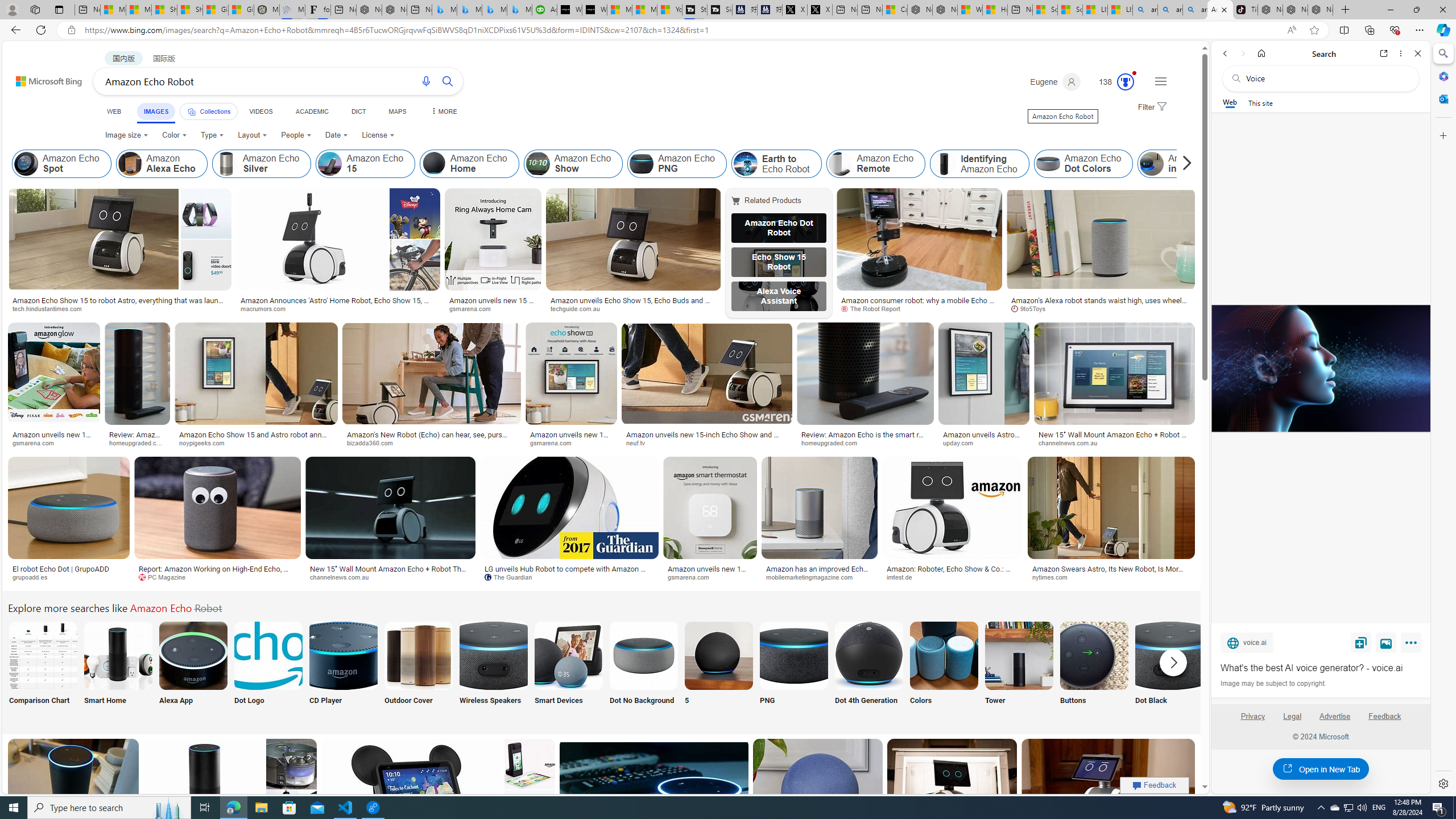 Image resolution: width=1456 pixels, height=819 pixels. Describe the element at coordinates (1335, 716) in the screenshot. I see `Advertise` at that location.